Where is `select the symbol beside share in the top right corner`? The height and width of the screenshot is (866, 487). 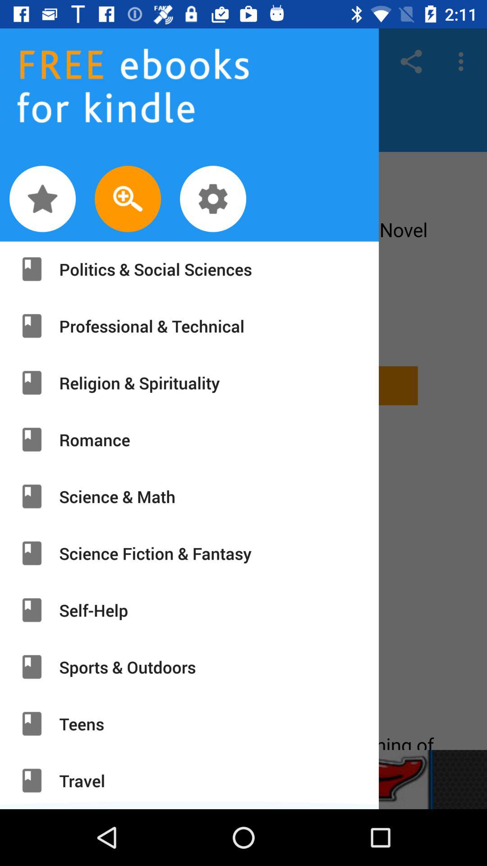
select the symbol beside share in the top right corner is located at coordinates (464, 61).